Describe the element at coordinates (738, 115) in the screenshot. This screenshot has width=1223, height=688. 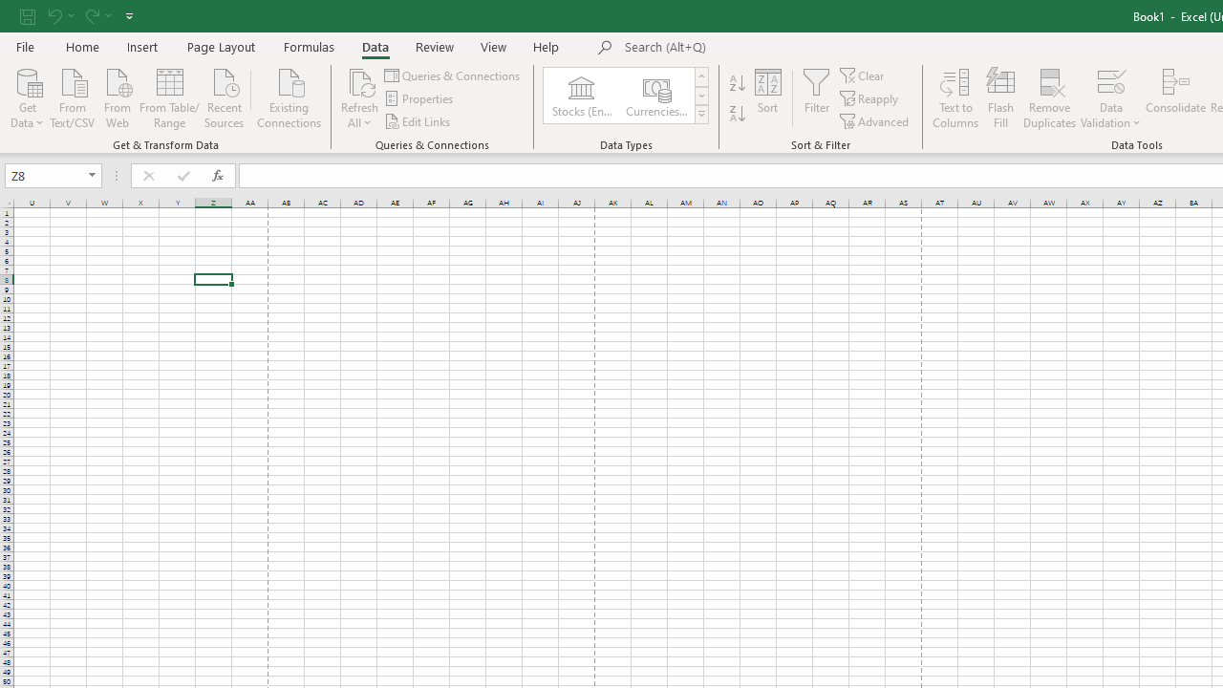
I see `Sort Z to A` at that location.